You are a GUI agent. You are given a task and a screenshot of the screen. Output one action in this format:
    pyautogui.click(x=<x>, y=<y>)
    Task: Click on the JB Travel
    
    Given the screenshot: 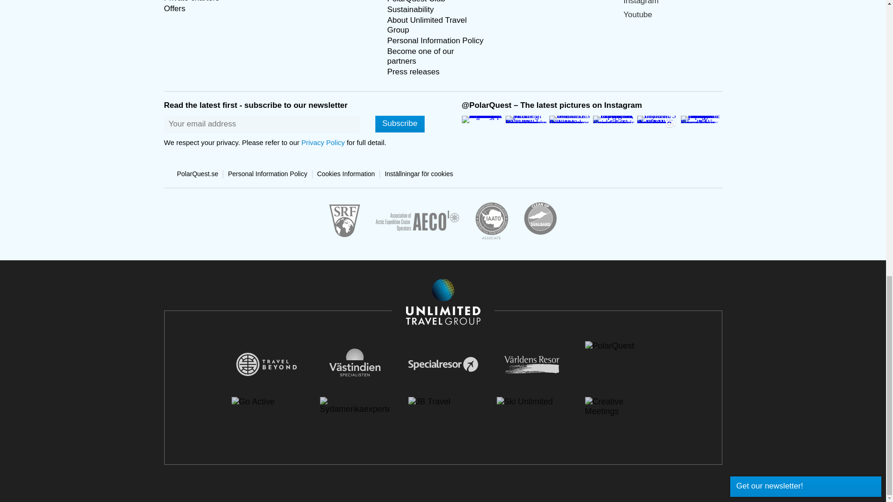 What is the action you would take?
    pyautogui.click(x=443, y=402)
    